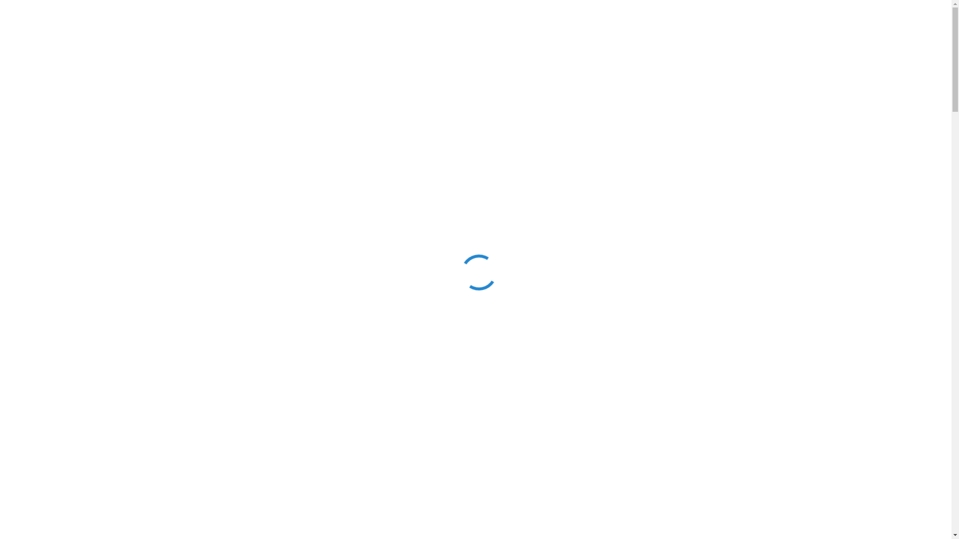  Describe the element at coordinates (474, 93) in the screenshot. I see `Suche` at that location.